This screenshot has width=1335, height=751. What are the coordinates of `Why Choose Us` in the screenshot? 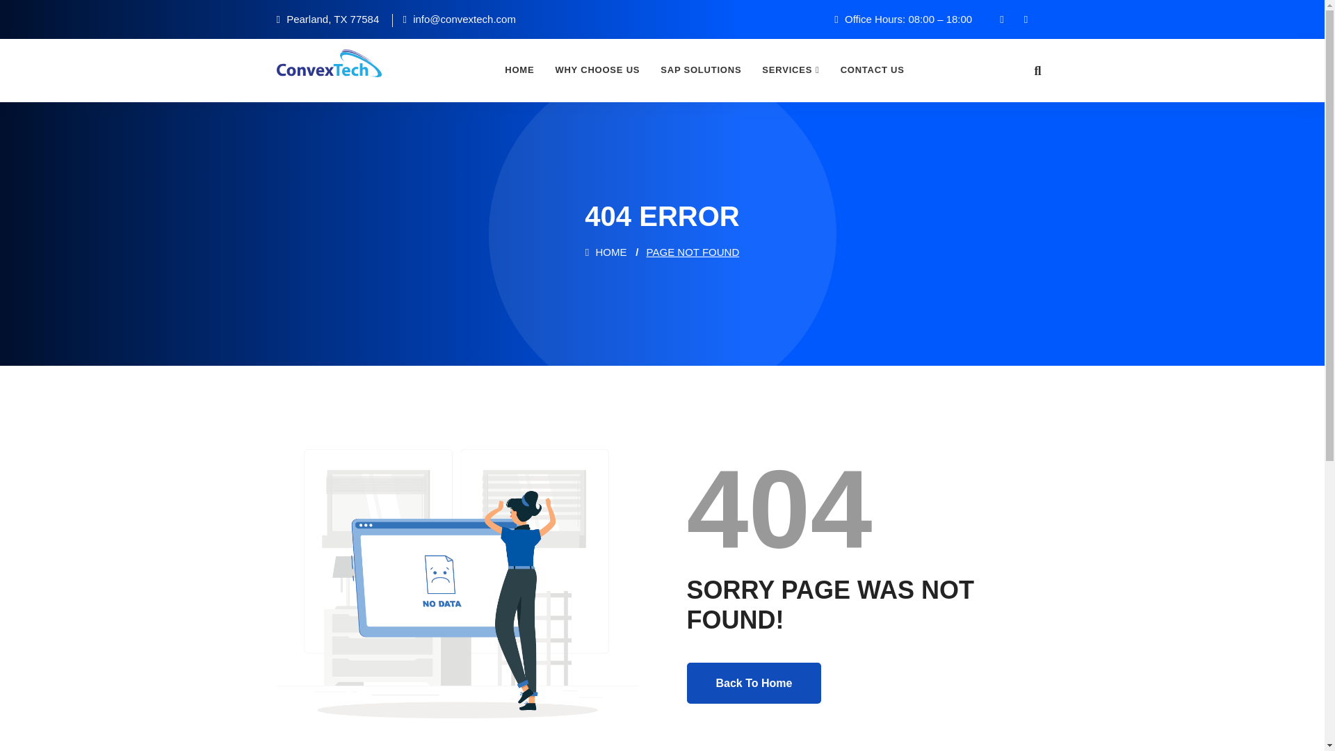 It's located at (597, 70).